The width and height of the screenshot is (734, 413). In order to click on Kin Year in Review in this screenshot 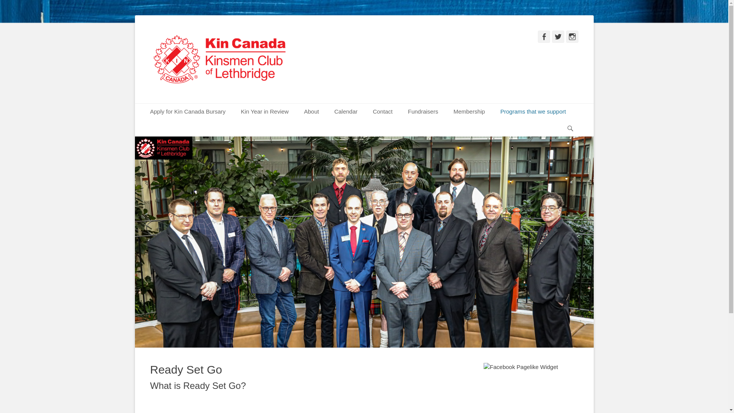, I will do `click(265, 112)`.